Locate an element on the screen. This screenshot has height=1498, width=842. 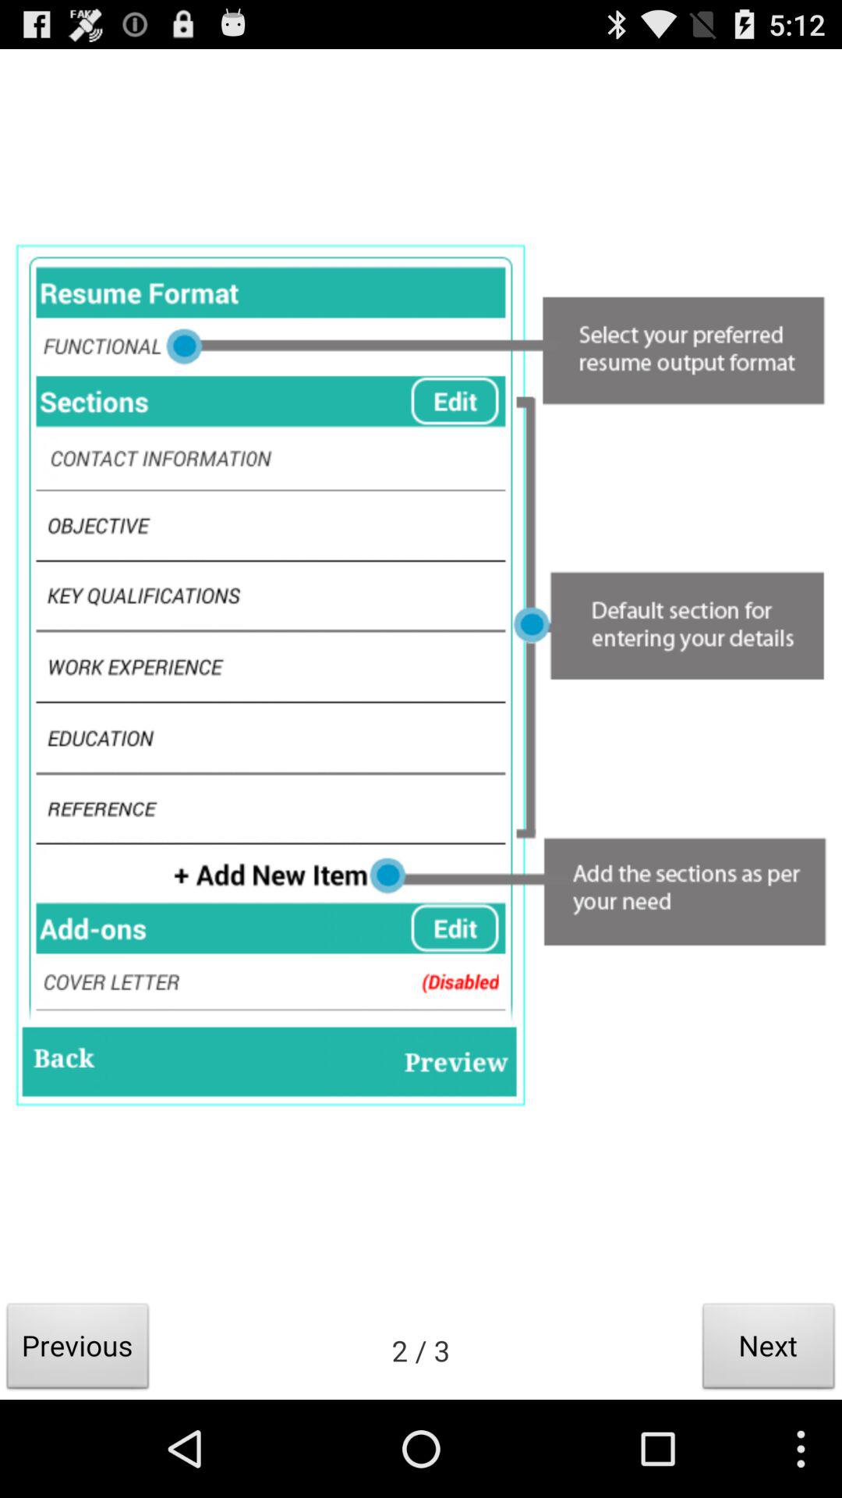
tap the item next to the 2 / 3 app is located at coordinates (78, 1350).